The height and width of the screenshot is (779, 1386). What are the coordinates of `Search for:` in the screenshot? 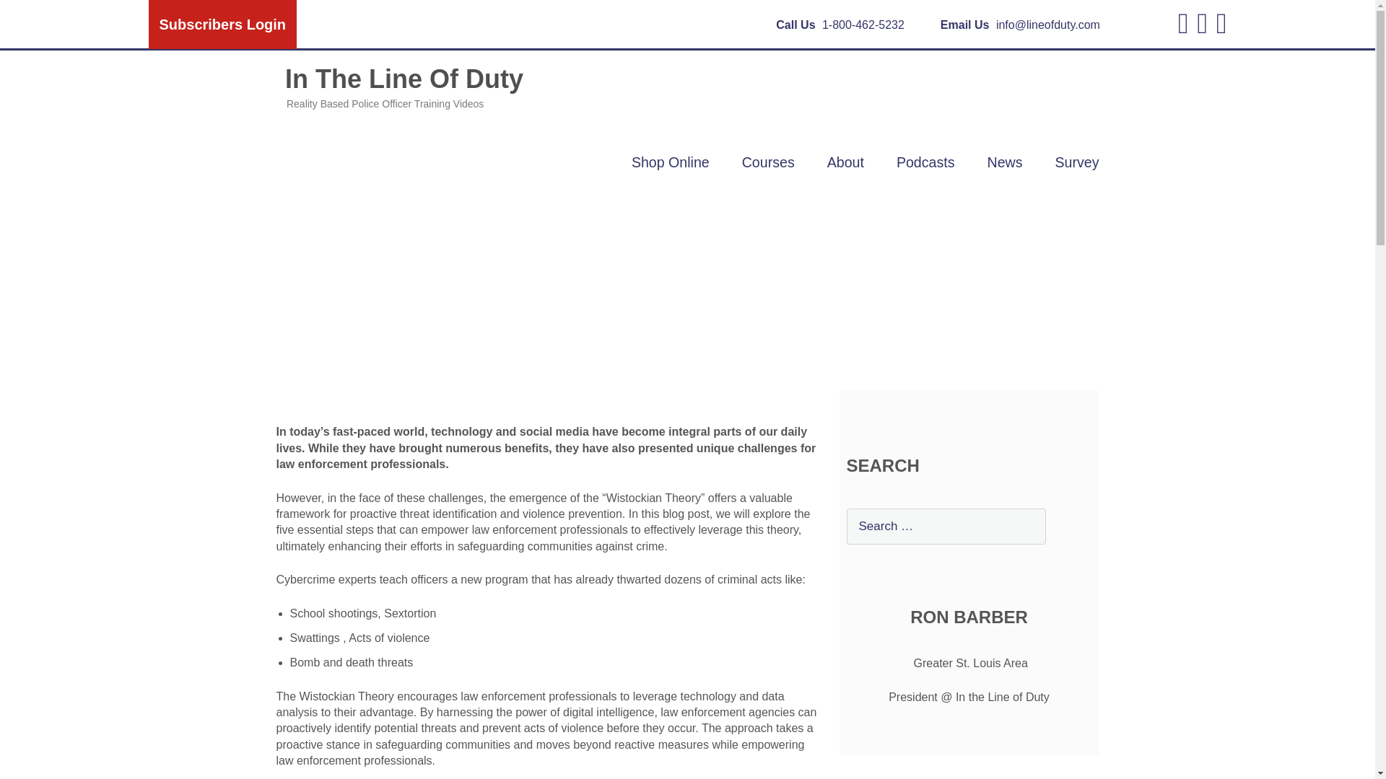 It's located at (945, 527).